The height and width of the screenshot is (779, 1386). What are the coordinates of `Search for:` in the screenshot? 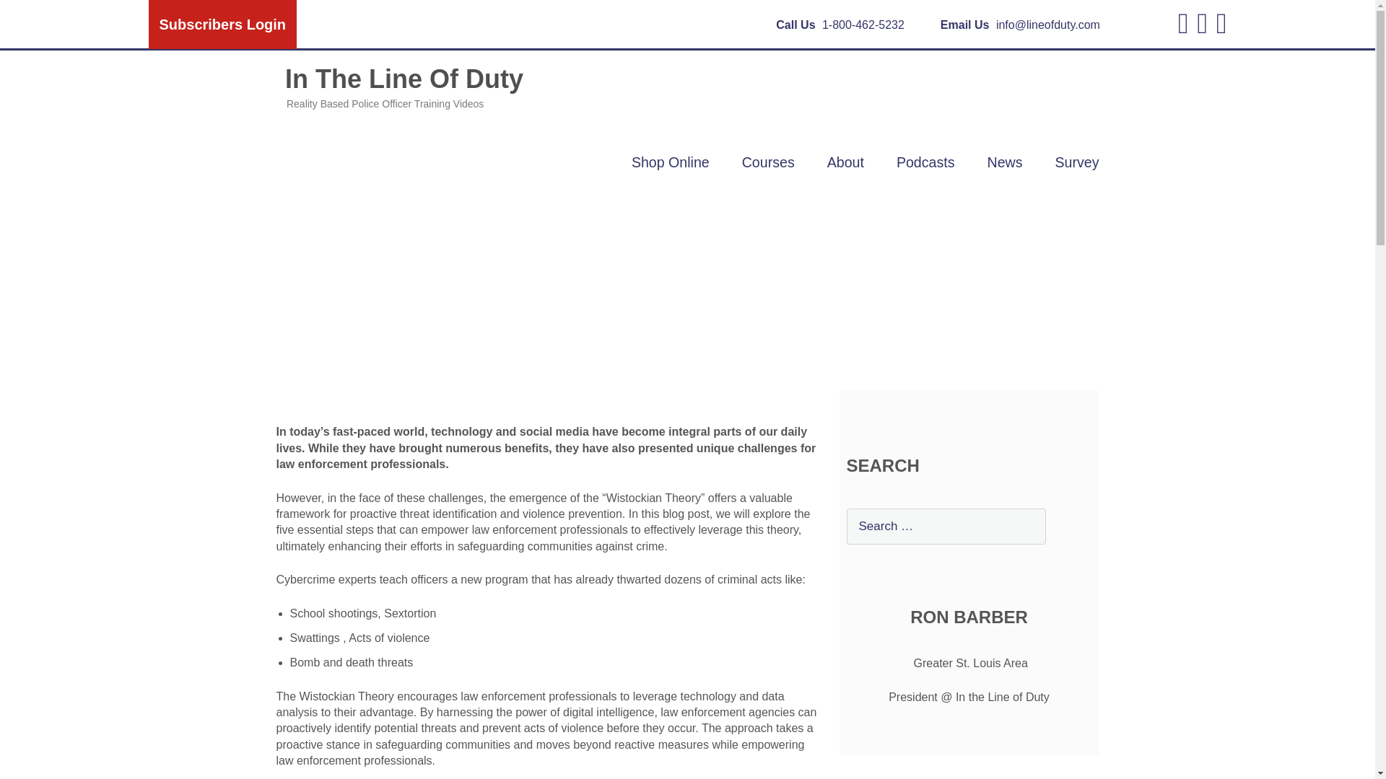 It's located at (945, 527).